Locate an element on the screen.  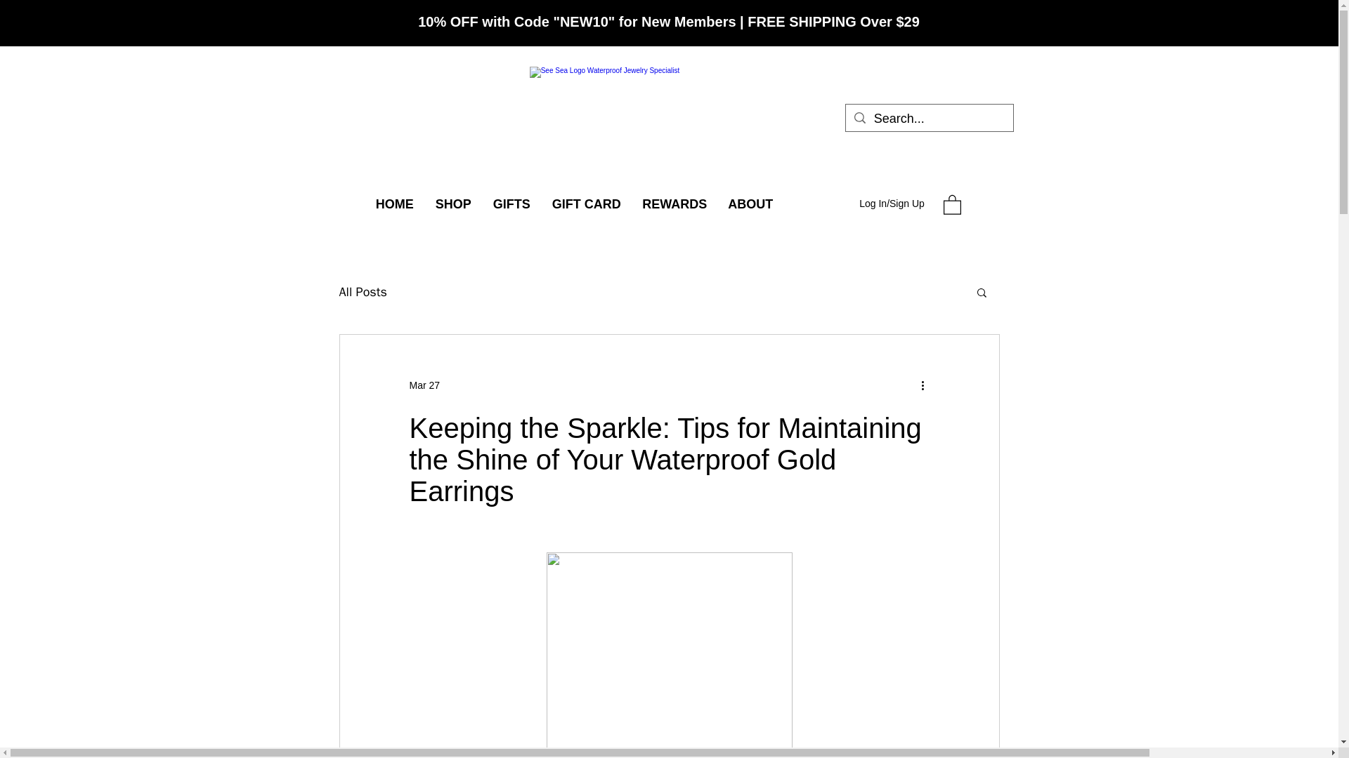
REWARDS is located at coordinates (674, 204).